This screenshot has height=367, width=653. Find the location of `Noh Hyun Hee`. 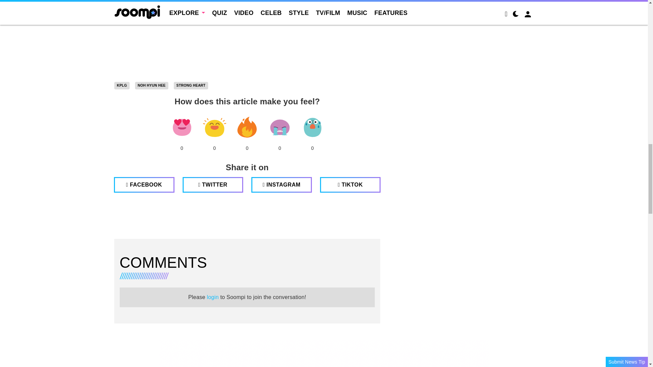

Noh Hyun Hee is located at coordinates (152, 86).